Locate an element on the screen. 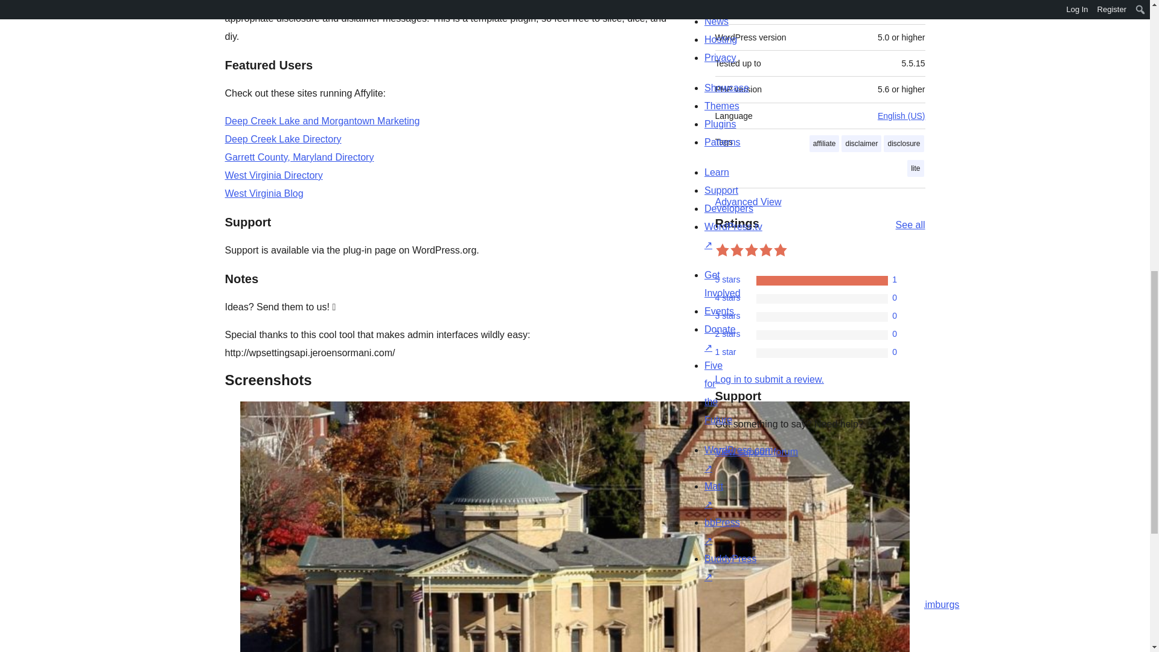  Deep Creek Lake and Morgantown Marketing is located at coordinates (322, 121).